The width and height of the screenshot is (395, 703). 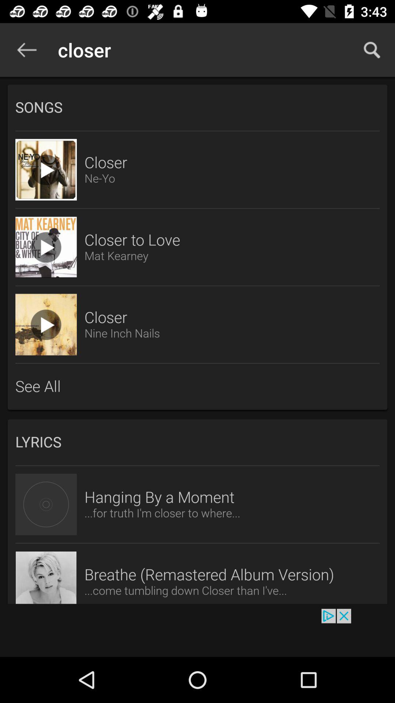 What do you see at coordinates (372, 50) in the screenshot?
I see `turn on item to the right of the closer item` at bounding box center [372, 50].